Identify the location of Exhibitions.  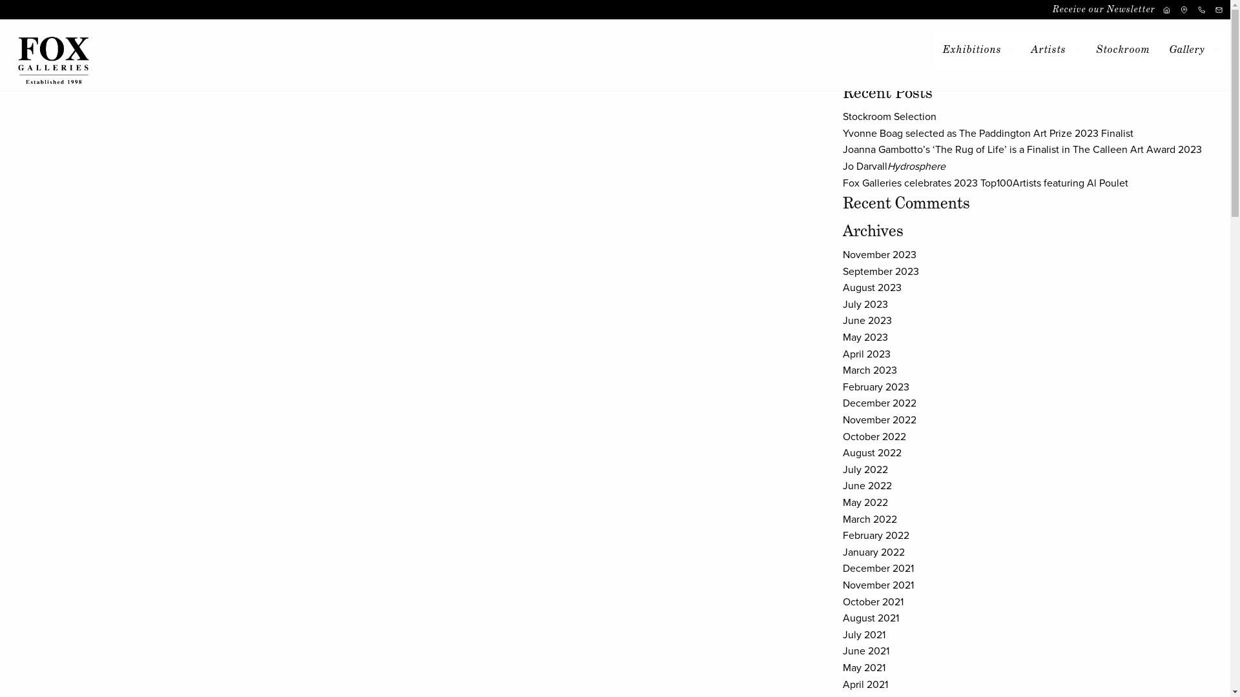
(977, 49).